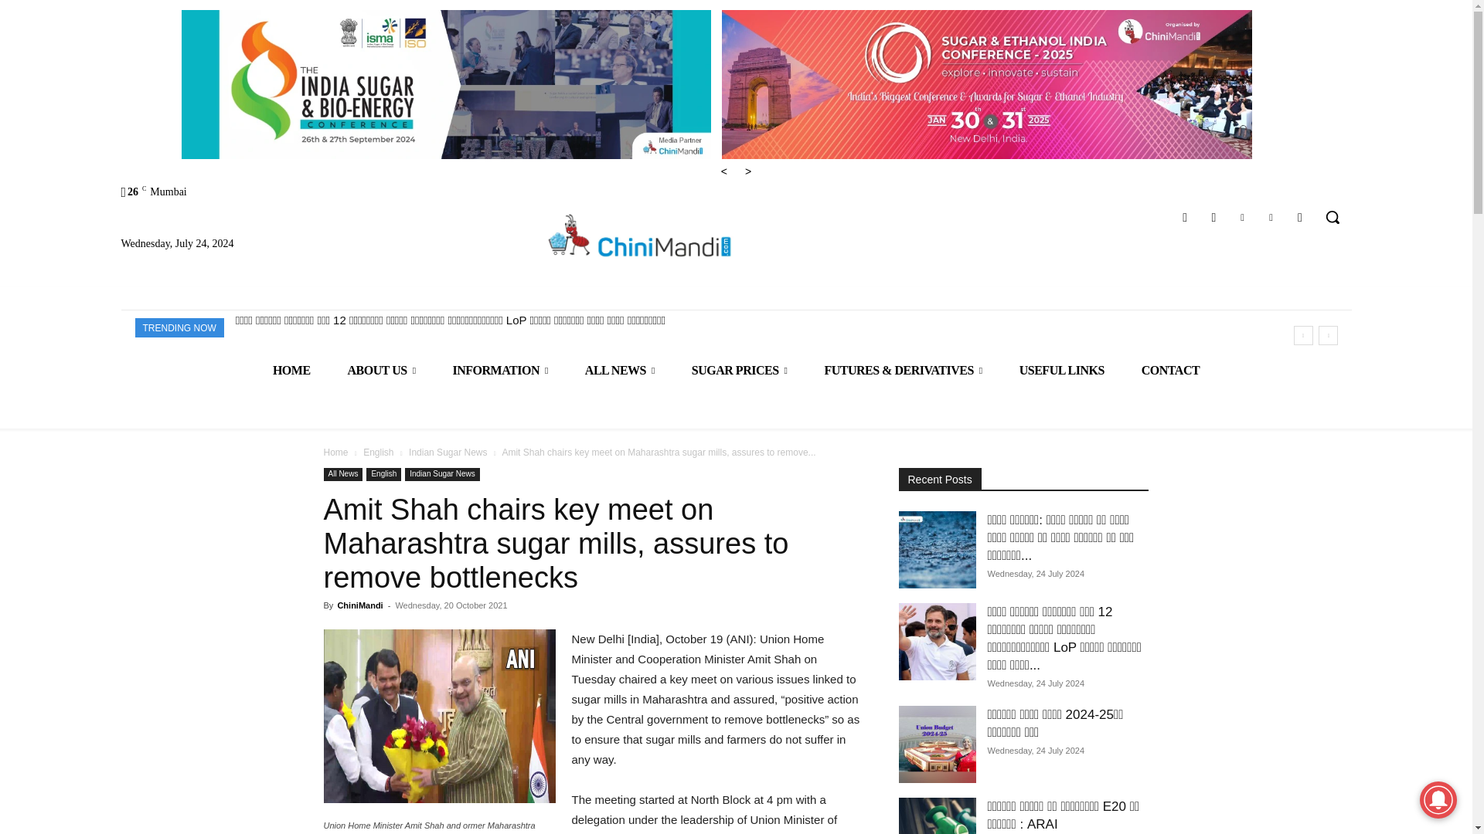 This screenshot has width=1484, height=834. I want to click on Instagram, so click(1213, 216).